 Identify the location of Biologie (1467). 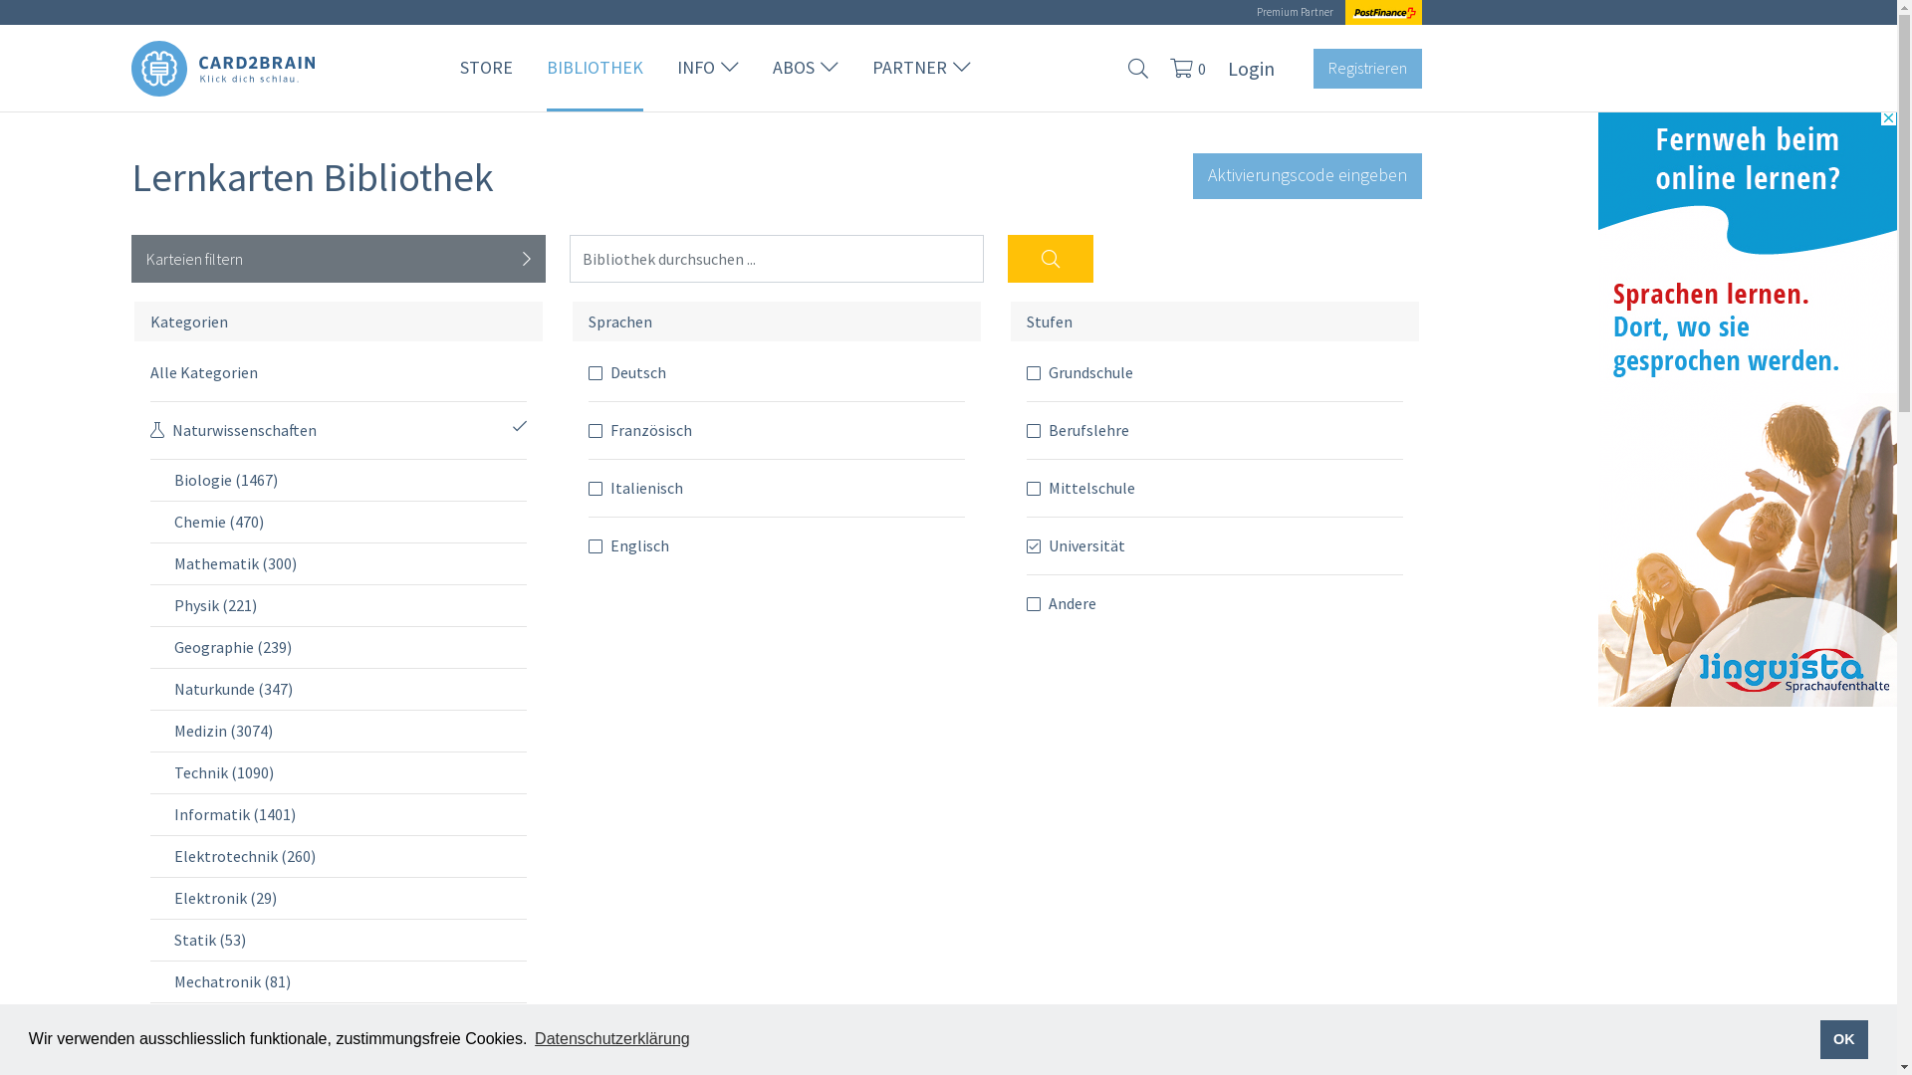
(351, 480).